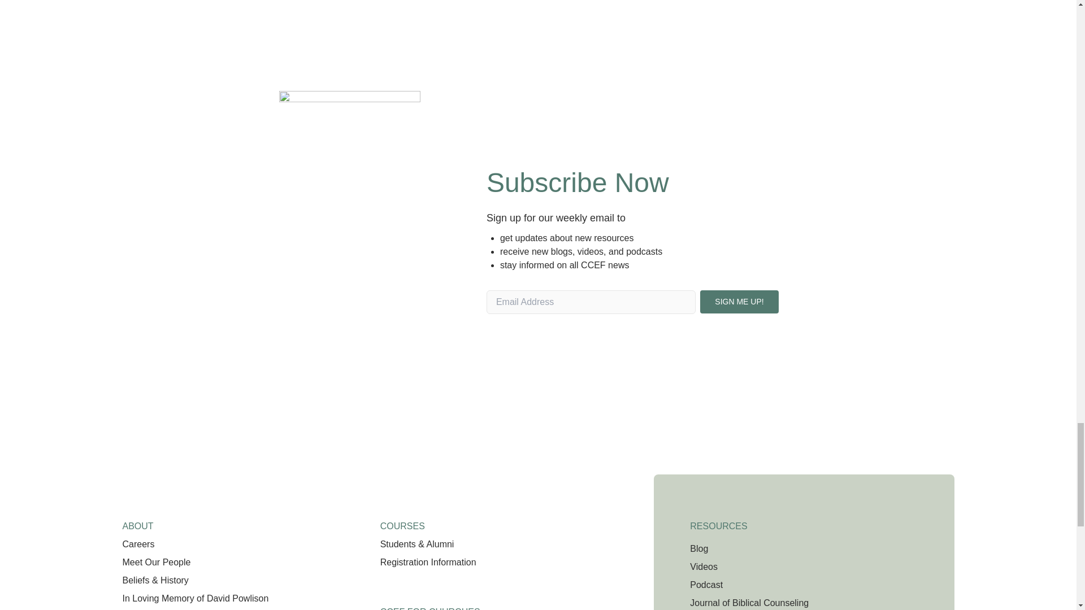 This screenshot has height=610, width=1085. I want to click on SIGN ME UP!, so click(739, 304).